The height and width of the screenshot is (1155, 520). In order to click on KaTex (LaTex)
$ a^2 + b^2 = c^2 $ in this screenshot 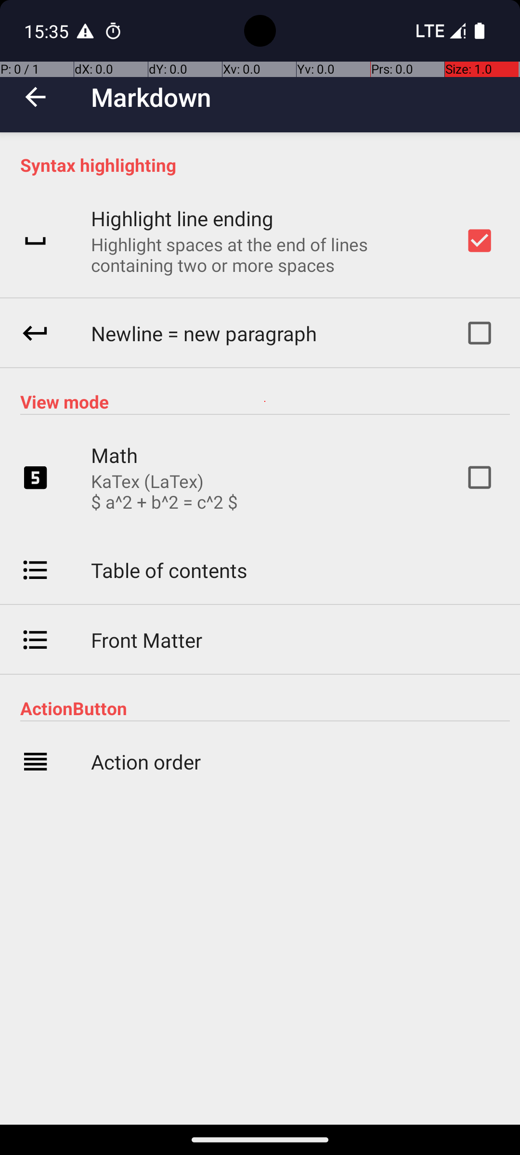, I will do `click(165, 491)`.